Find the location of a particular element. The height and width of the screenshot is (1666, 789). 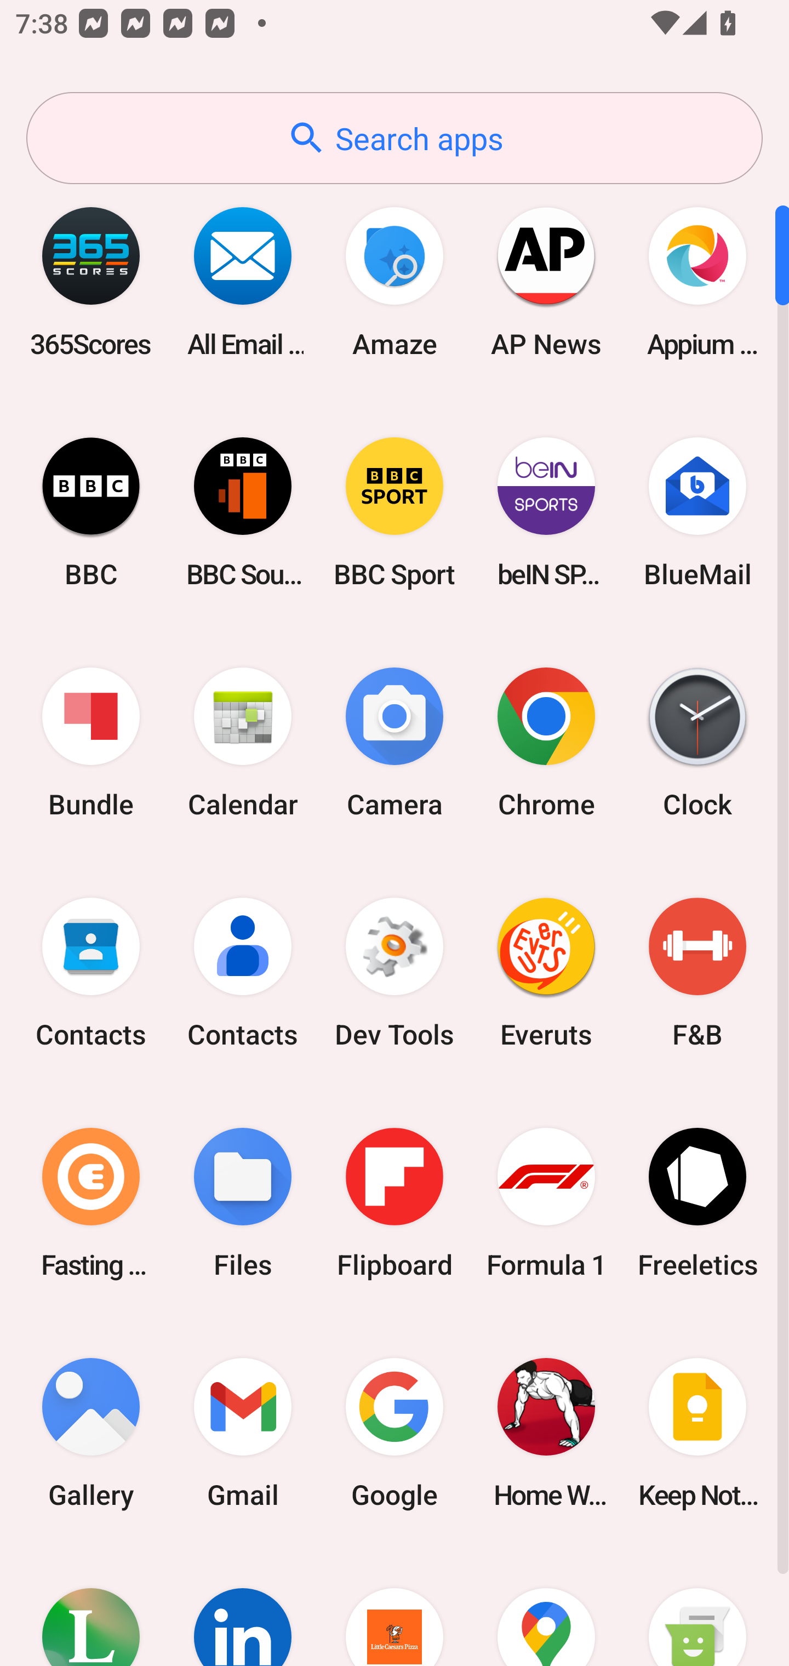

  Search apps is located at coordinates (395, 138).